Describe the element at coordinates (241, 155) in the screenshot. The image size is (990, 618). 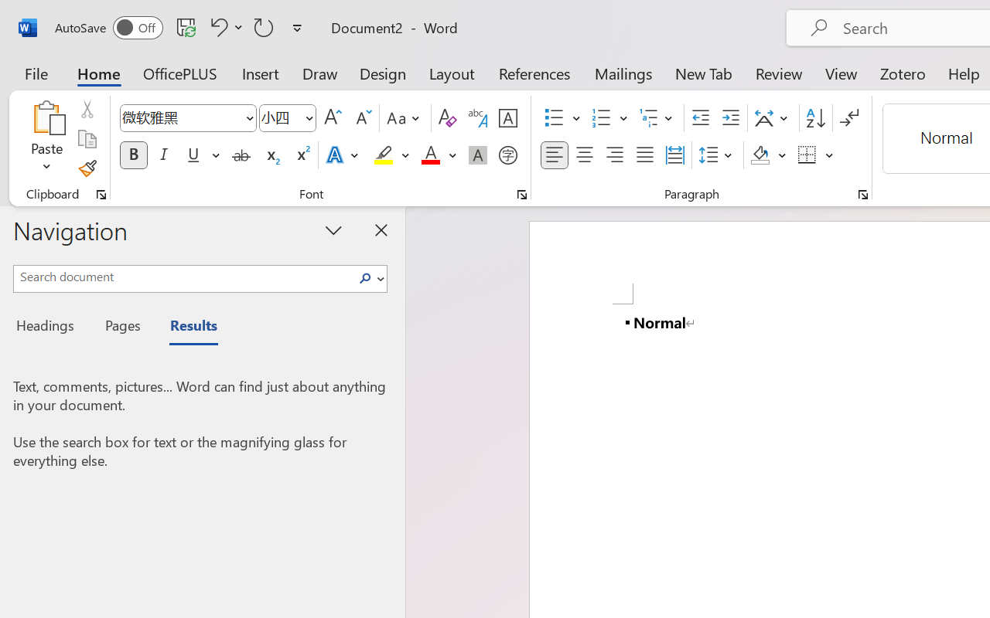
I see `Strikethrough` at that location.